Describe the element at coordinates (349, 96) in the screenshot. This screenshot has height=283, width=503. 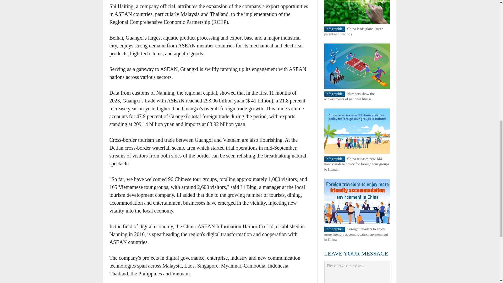
I see `Numbers show the achievements of national fitness` at that location.